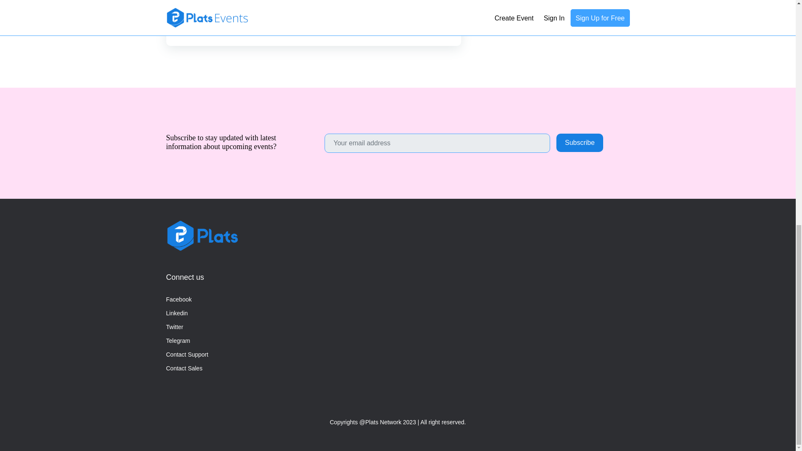 The width and height of the screenshot is (802, 451). What do you see at coordinates (184, 368) in the screenshot?
I see `Contact Sales` at bounding box center [184, 368].